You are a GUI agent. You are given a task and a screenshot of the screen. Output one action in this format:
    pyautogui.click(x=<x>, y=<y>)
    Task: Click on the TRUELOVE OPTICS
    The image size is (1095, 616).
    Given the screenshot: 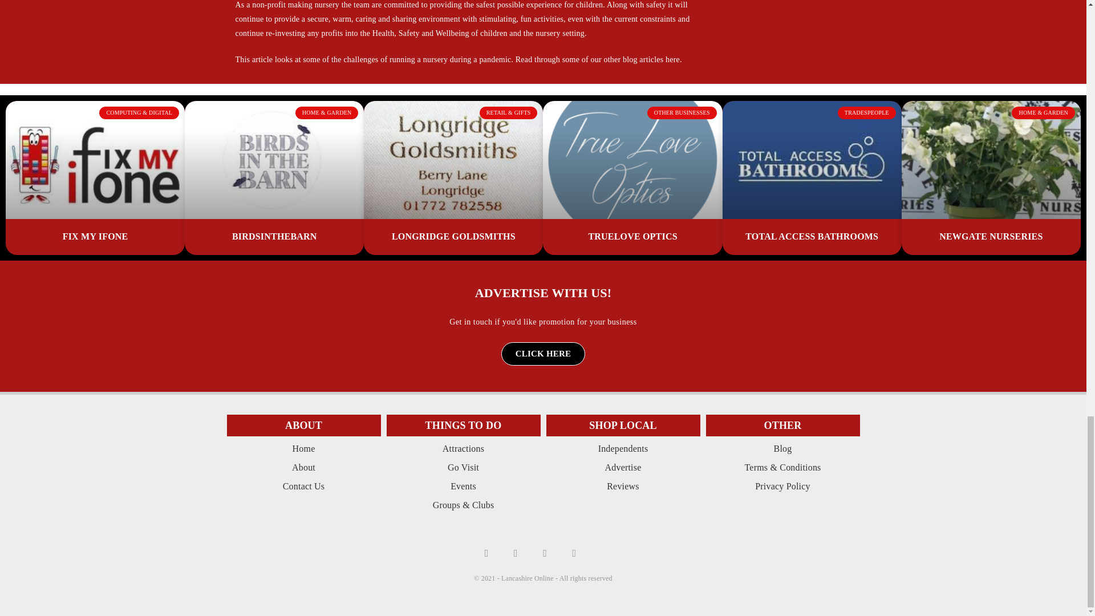 What is the action you would take?
    pyautogui.click(x=632, y=236)
    